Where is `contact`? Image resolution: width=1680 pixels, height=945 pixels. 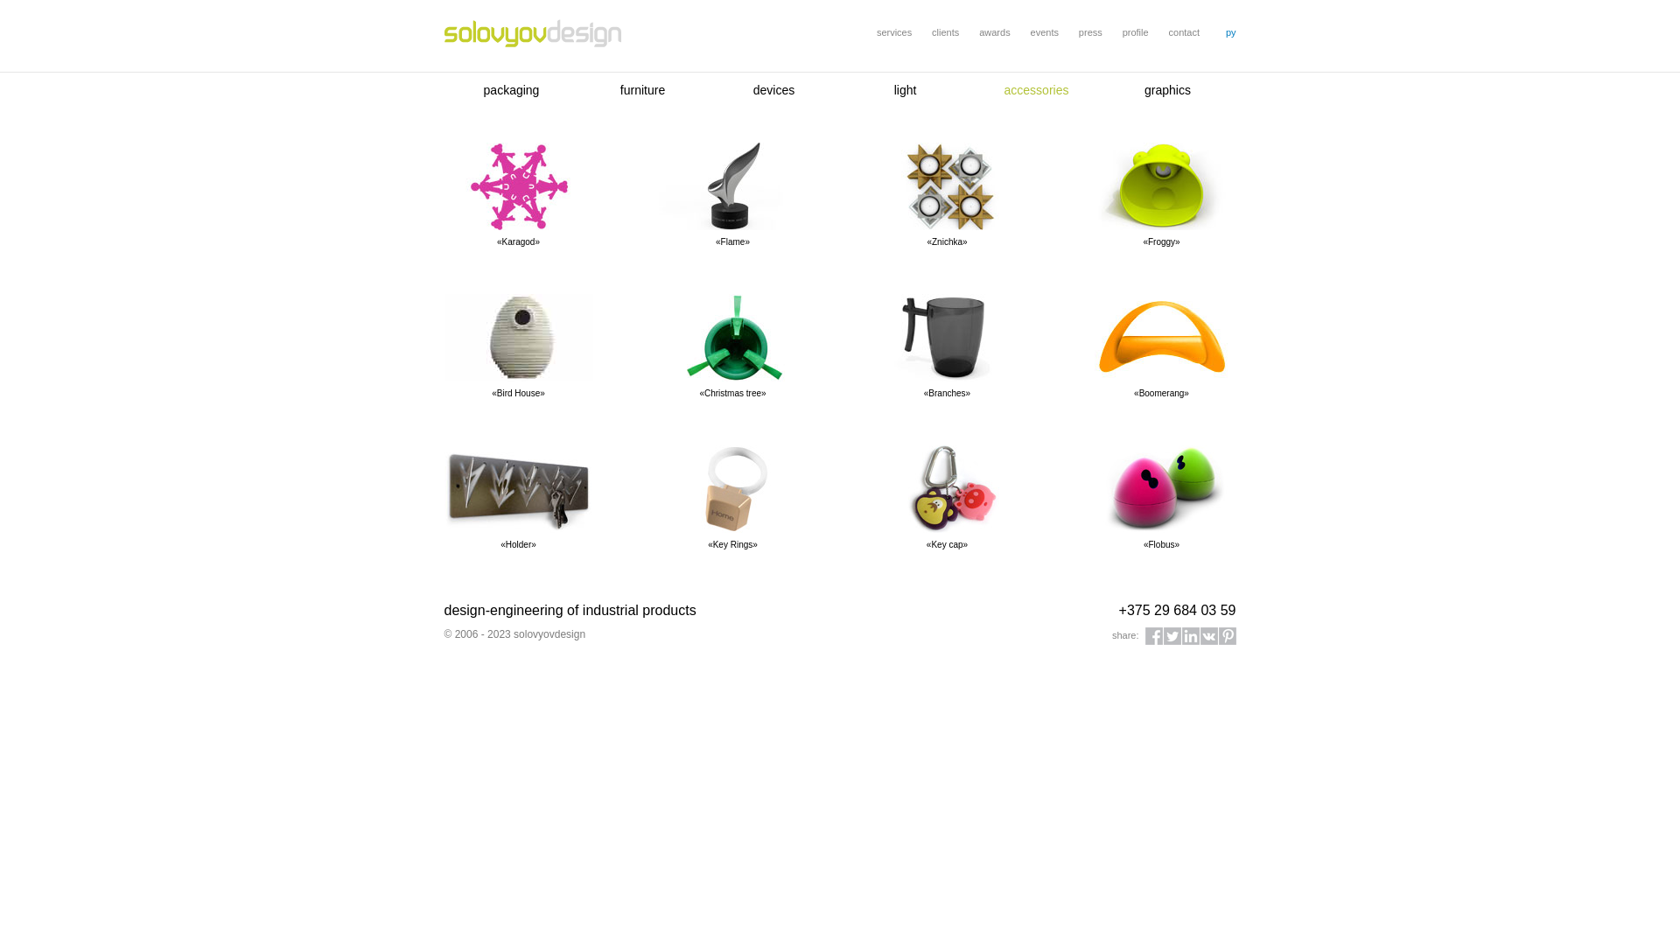 contact is located at coordinates (1185, 32).